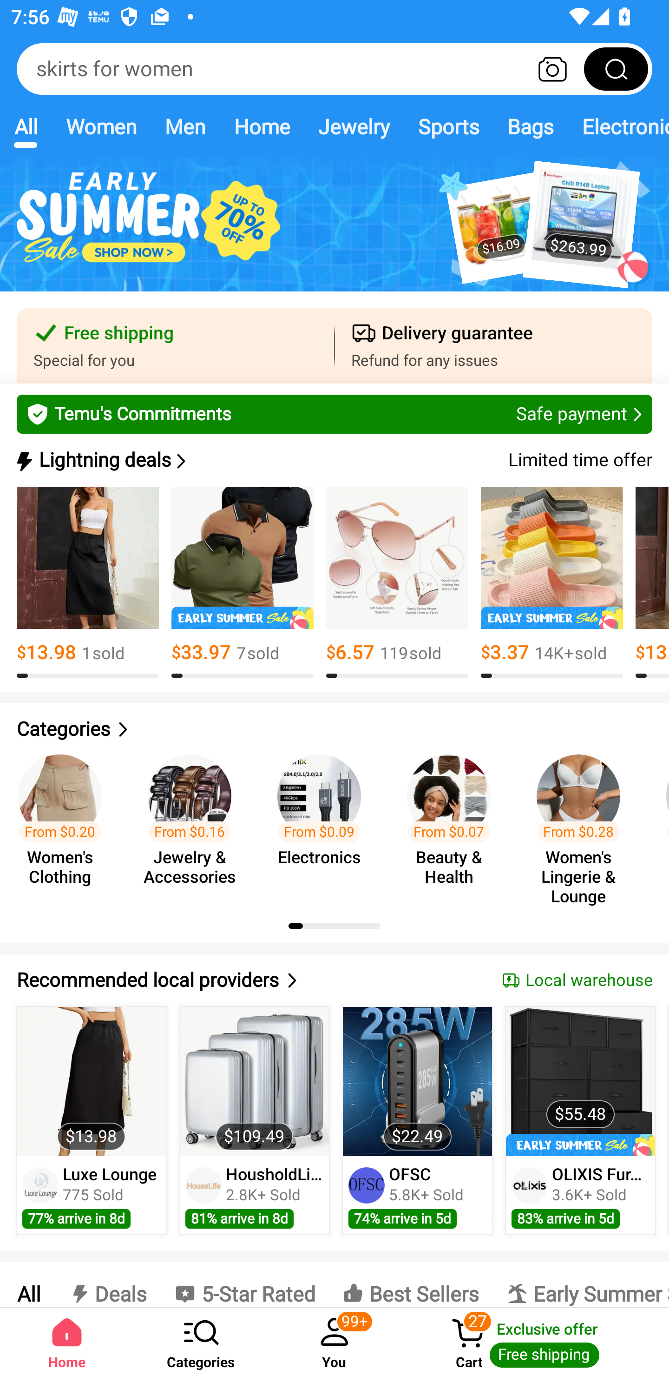 Image resolution: width=669 pixels, height=1376 pixels. I want to click on $22.49 OFSC 5.8K+ Sold 74% arrive in 5d, so click(417, 1120).